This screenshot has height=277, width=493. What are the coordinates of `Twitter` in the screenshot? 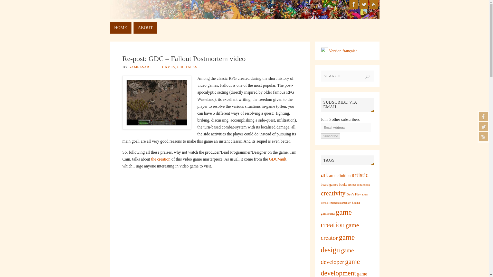 It's located at (483, 127).